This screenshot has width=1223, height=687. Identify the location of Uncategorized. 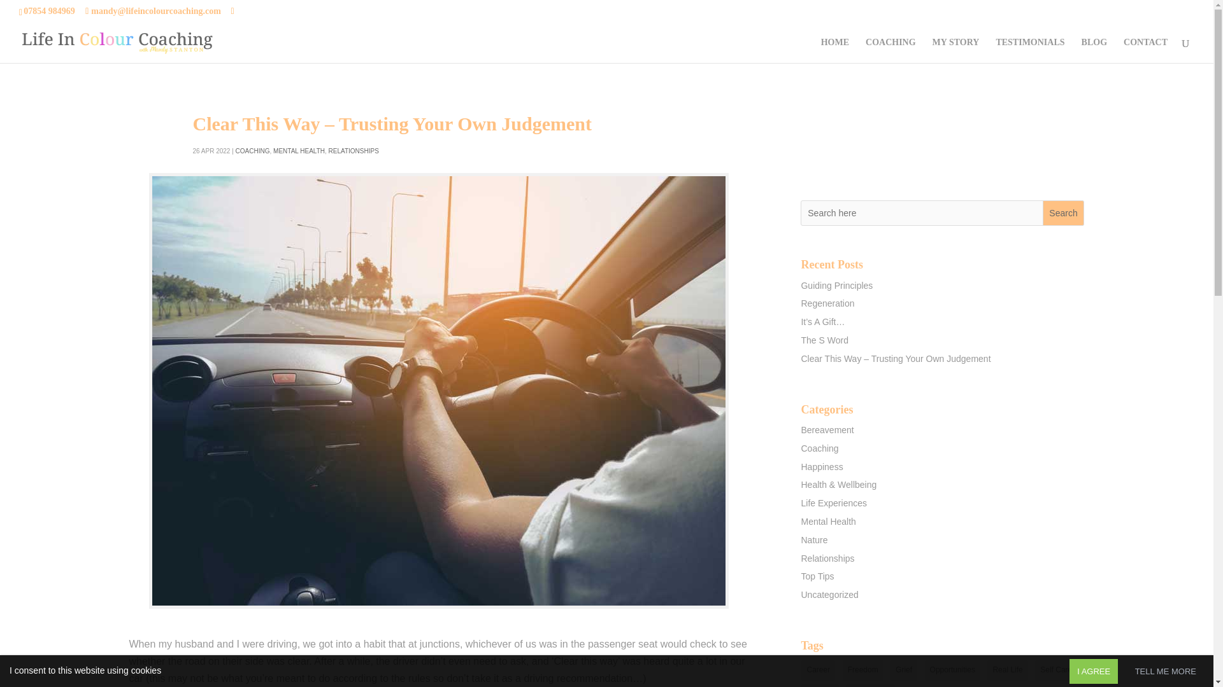
(829, 594).